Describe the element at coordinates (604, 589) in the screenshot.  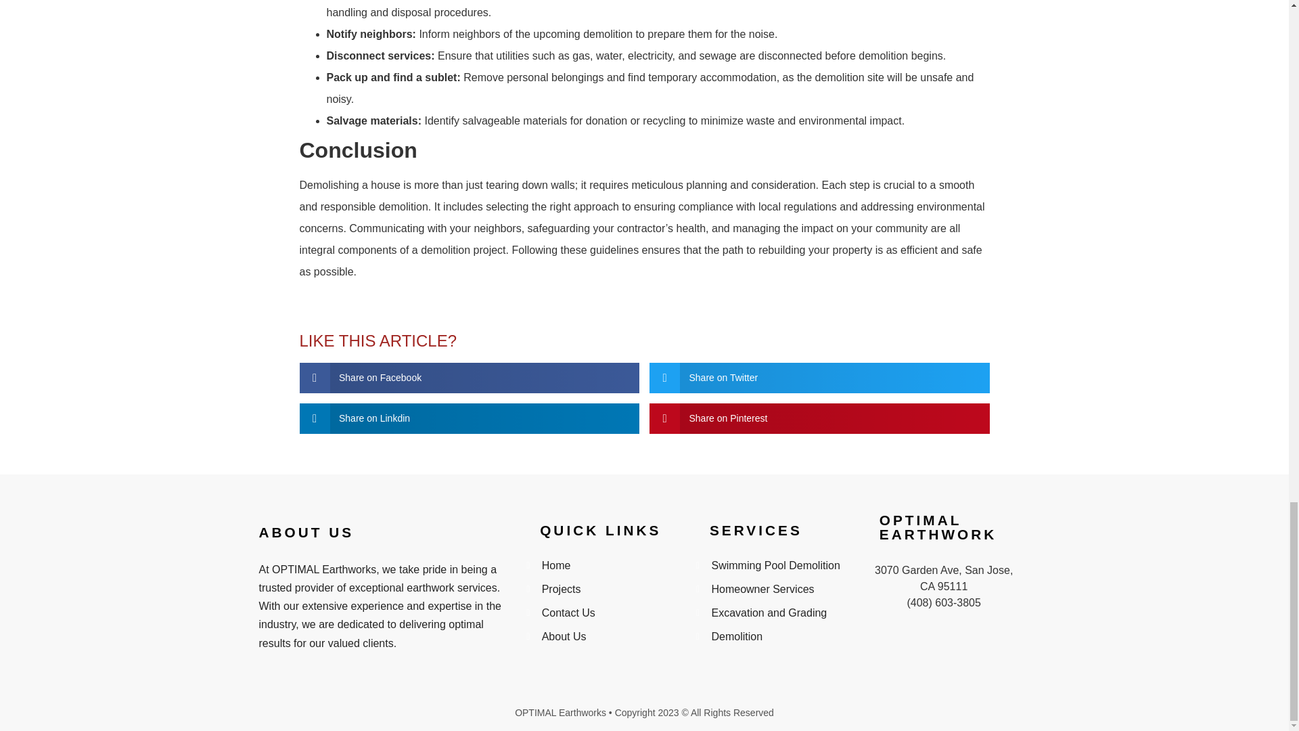
I see `Projects` at that location.